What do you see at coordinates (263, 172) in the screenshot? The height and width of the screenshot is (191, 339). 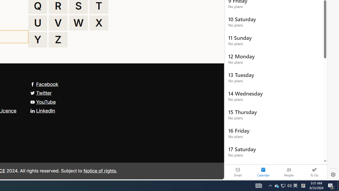 I see `Selected calendar module. Date today is 22` at bounding box center [263, 172].